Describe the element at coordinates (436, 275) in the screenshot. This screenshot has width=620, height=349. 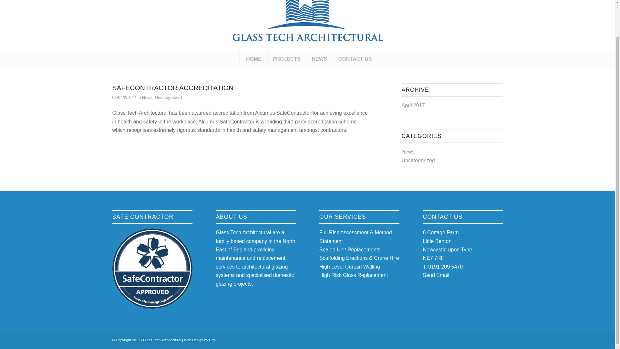
I see `Send Email` at that location.